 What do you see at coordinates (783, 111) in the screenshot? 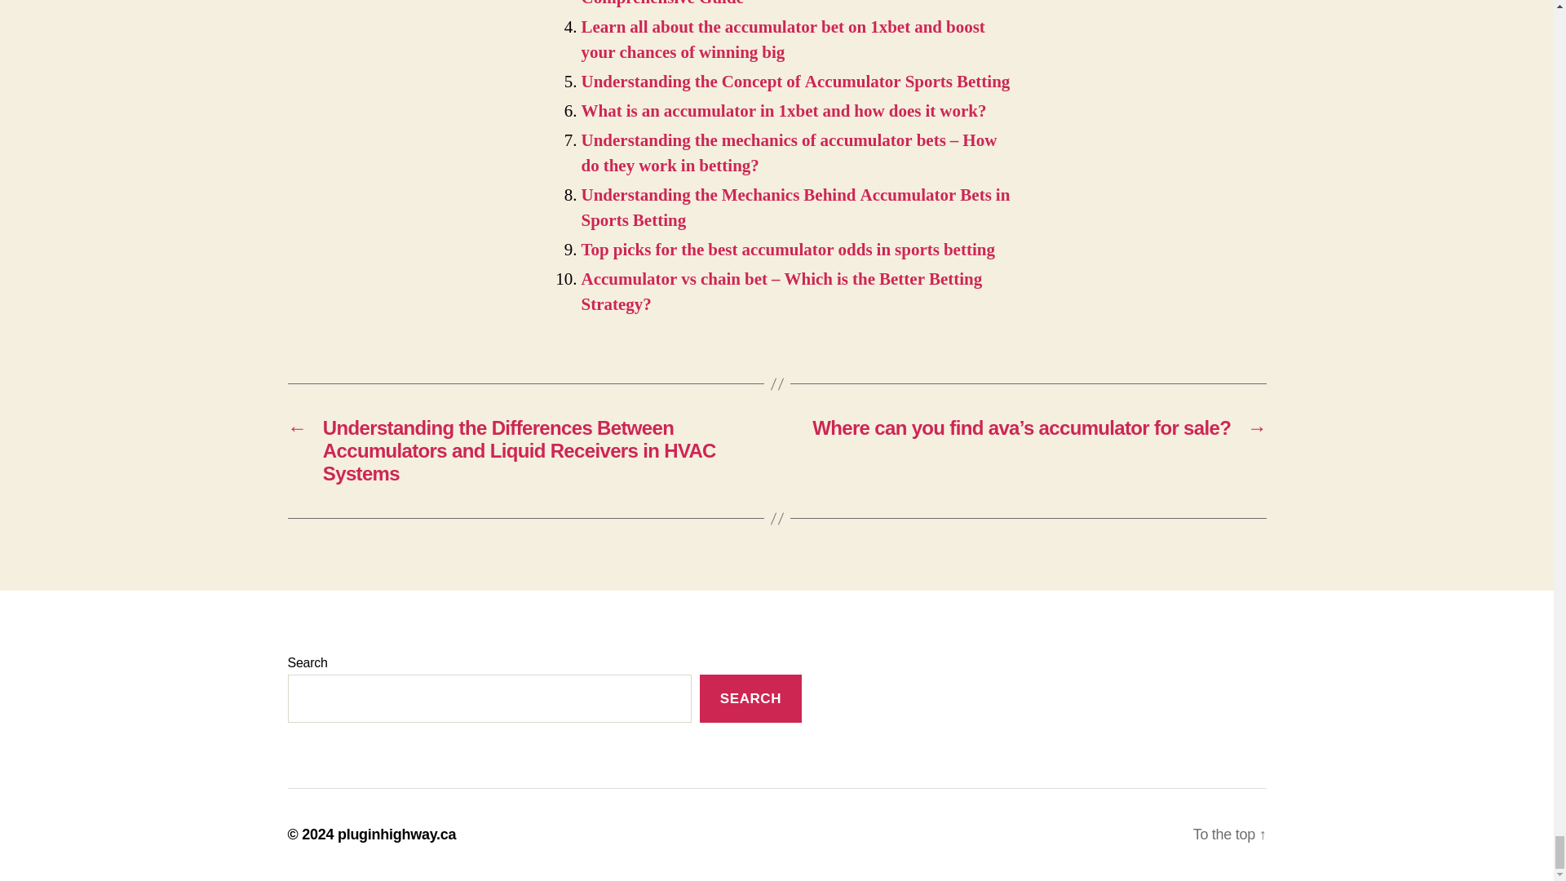
I see `What is an accumulator in 1xbet and how does it work?` at bounding box center [783, 111].